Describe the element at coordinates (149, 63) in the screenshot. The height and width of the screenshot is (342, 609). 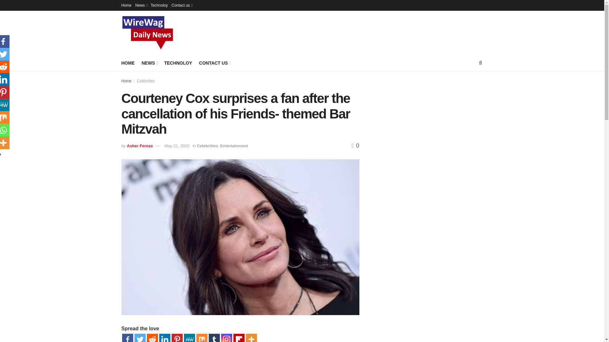
I see `NEWS` at that location.